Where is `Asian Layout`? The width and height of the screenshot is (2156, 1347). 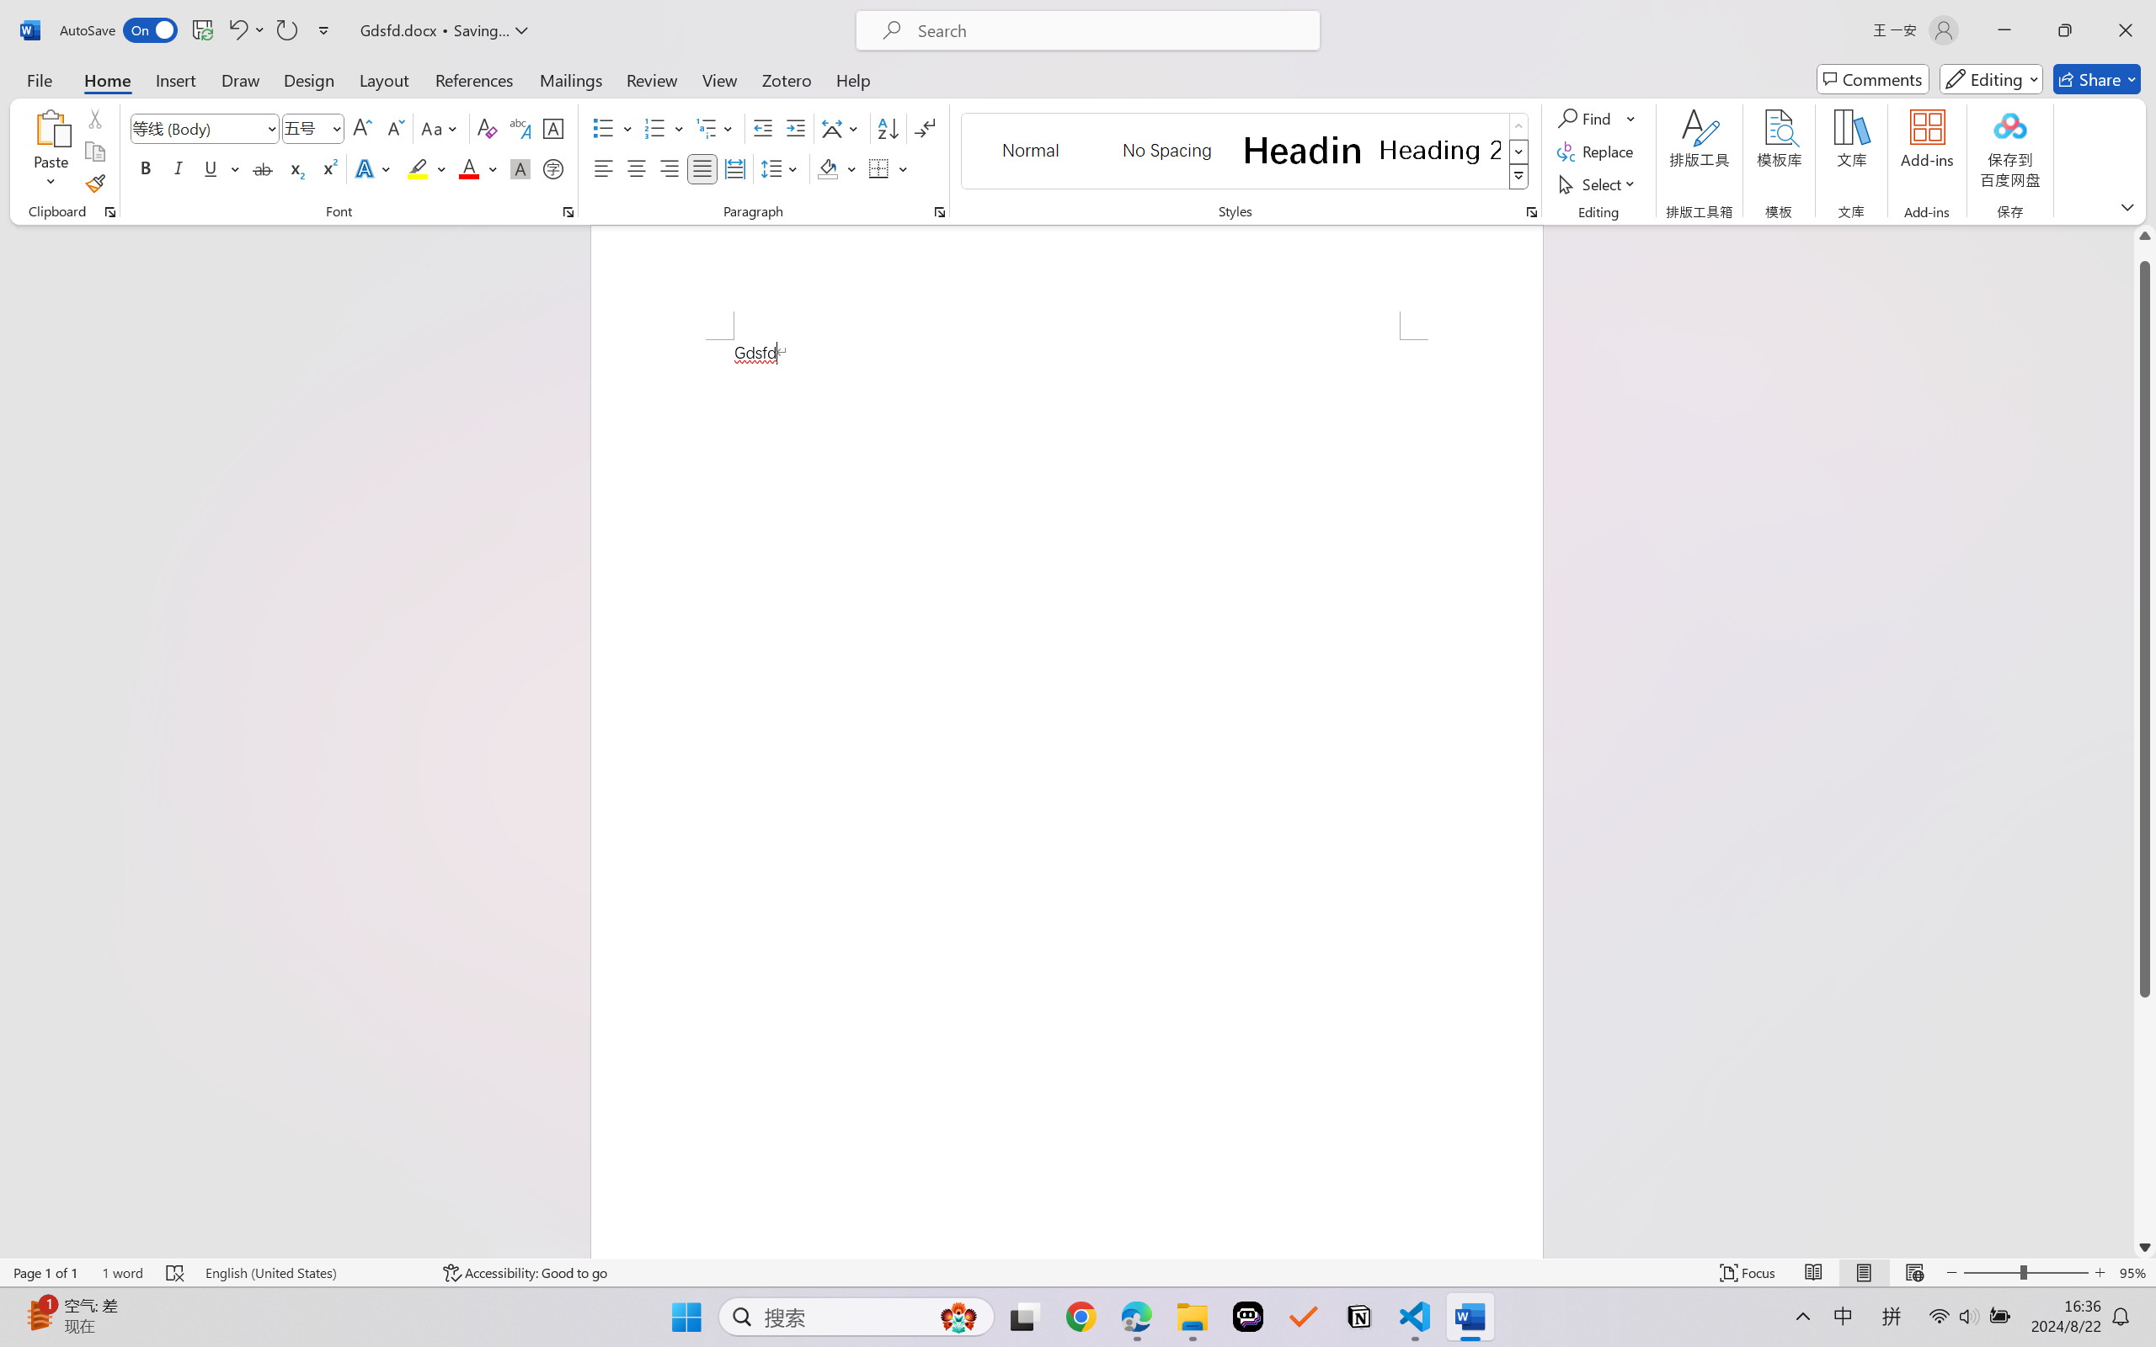 Asian Layout is located at coordinates (842, 128).